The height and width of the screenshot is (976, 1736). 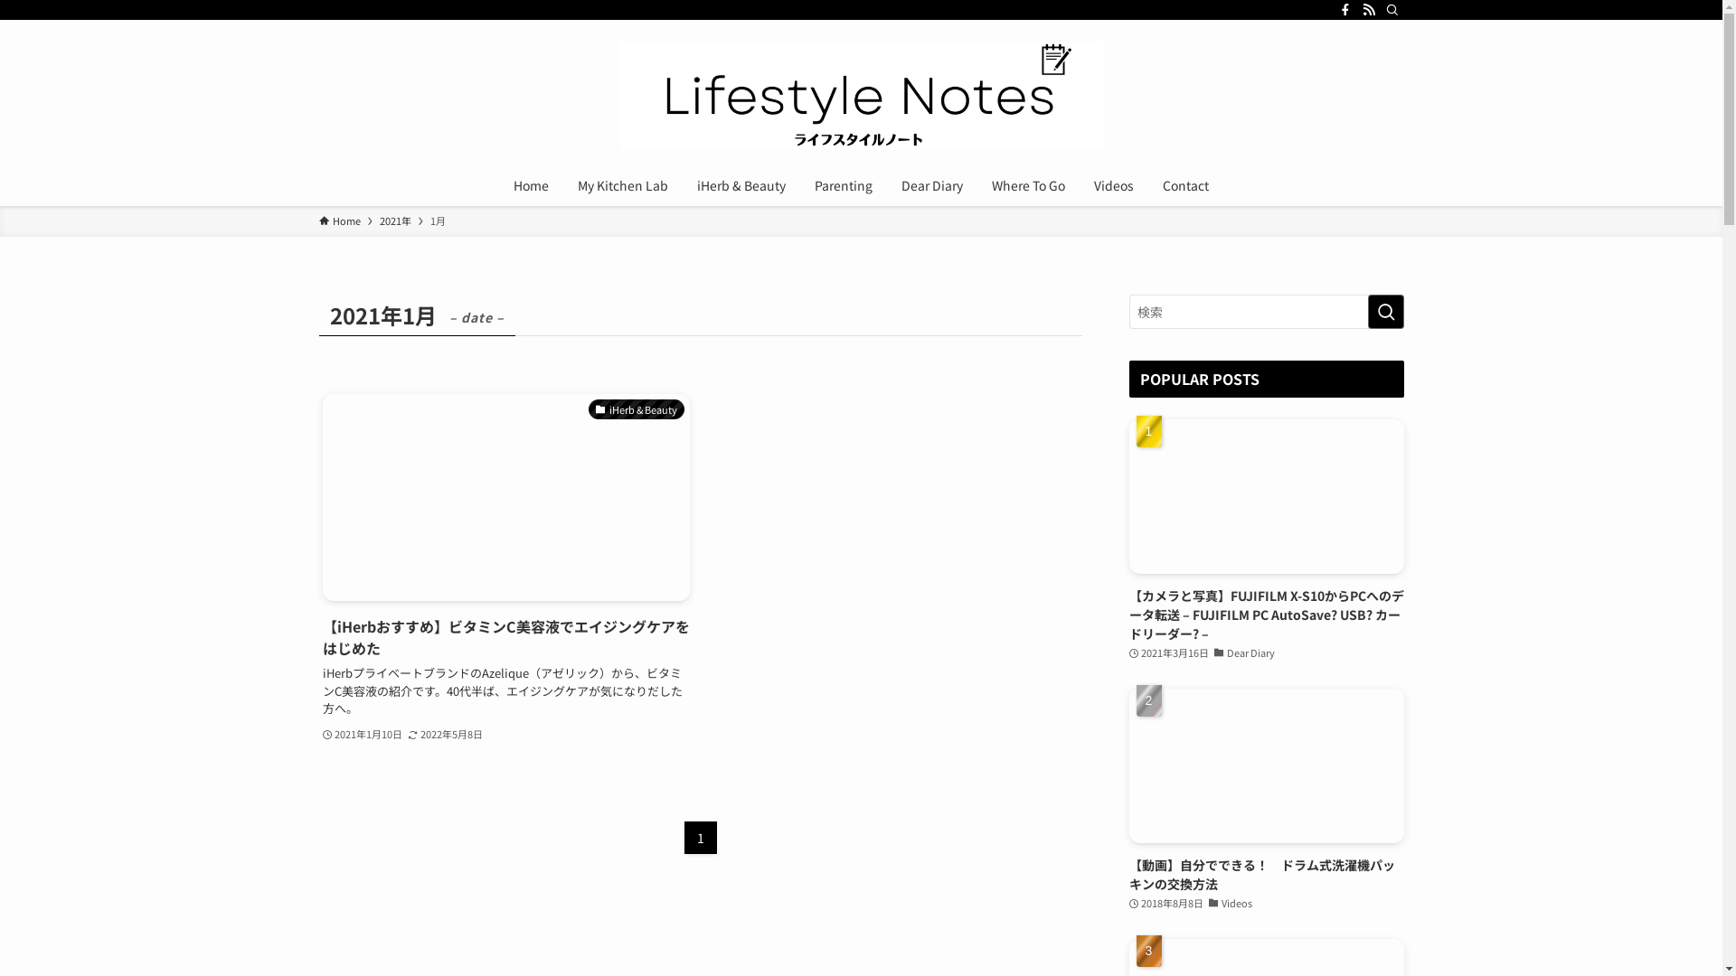 I want to click on iHerb & Beauty, so click(x=741, y=185).